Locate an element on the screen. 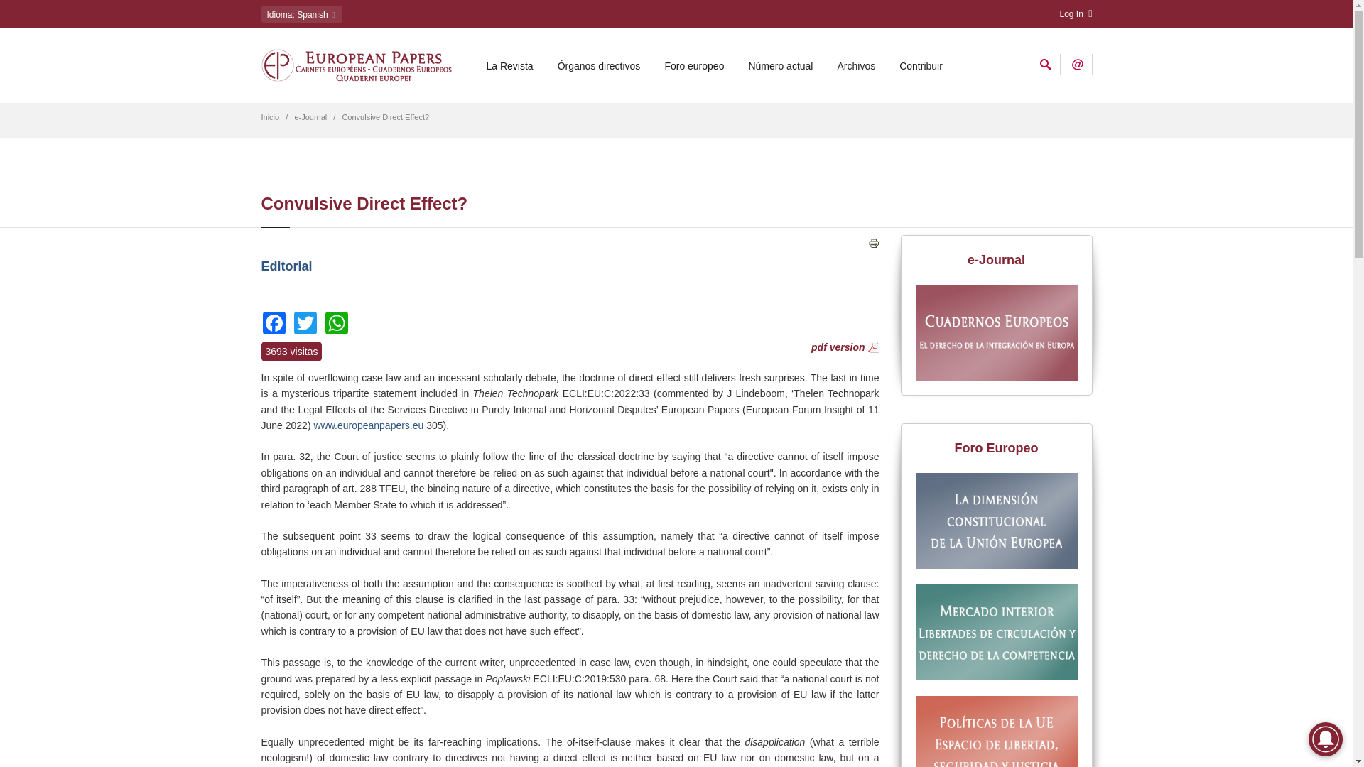 The image size is (1364, 767). La Revista is located at coordinates (509, 65).